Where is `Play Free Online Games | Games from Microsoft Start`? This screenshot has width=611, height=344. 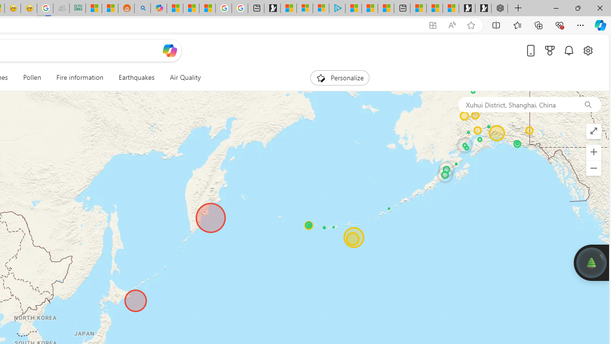 Play Free Online Games | Games from Microsoft Start is located at coordinates (483, 9).